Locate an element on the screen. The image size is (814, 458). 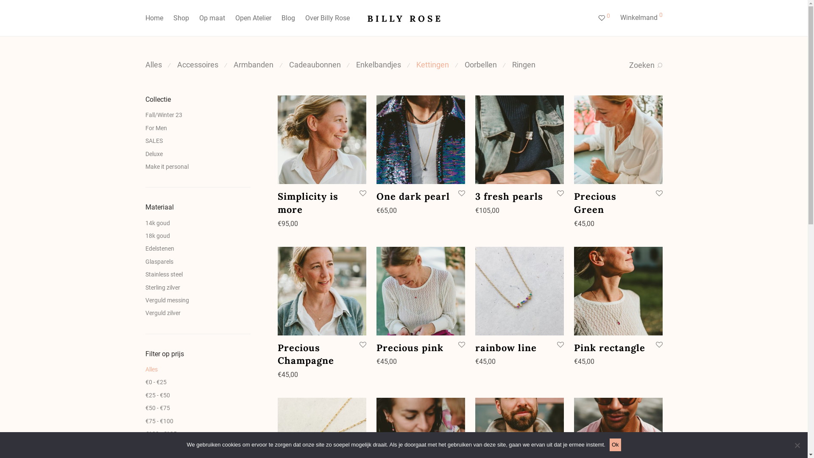
Armbanden is located at coordinates (254, 64).